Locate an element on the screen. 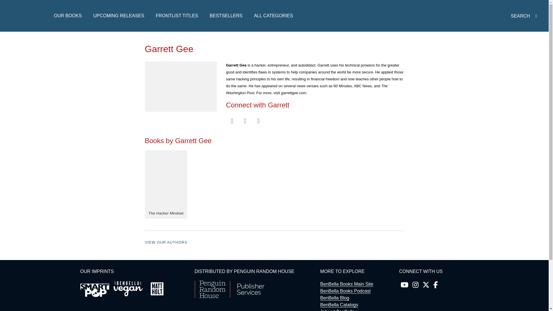  Penguin Random House is located at coordinates (229, 297).